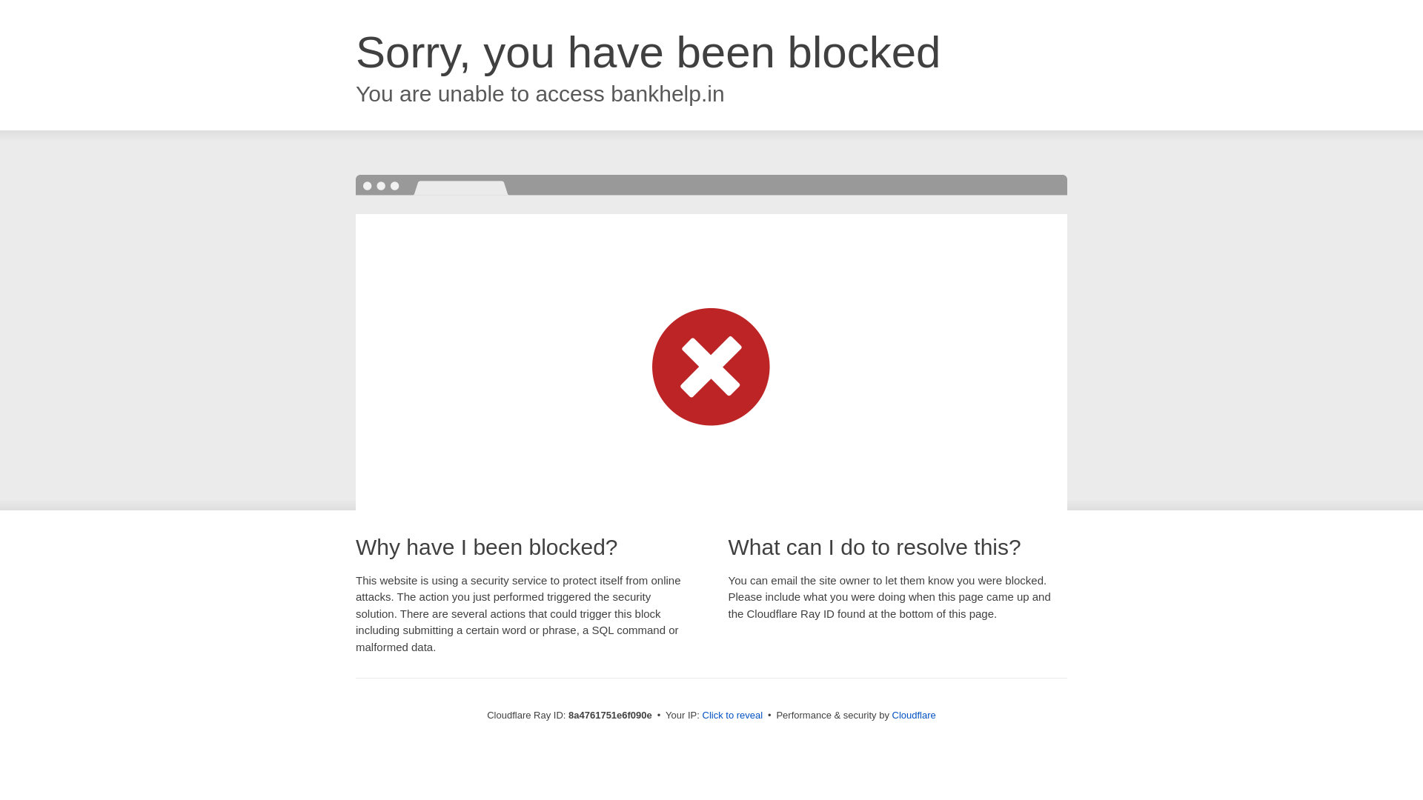 This screenshot has height=800, width=1423. Describe the element at coordinates (732, 716) in the screenshot. I see `Click to reveal` at that location.